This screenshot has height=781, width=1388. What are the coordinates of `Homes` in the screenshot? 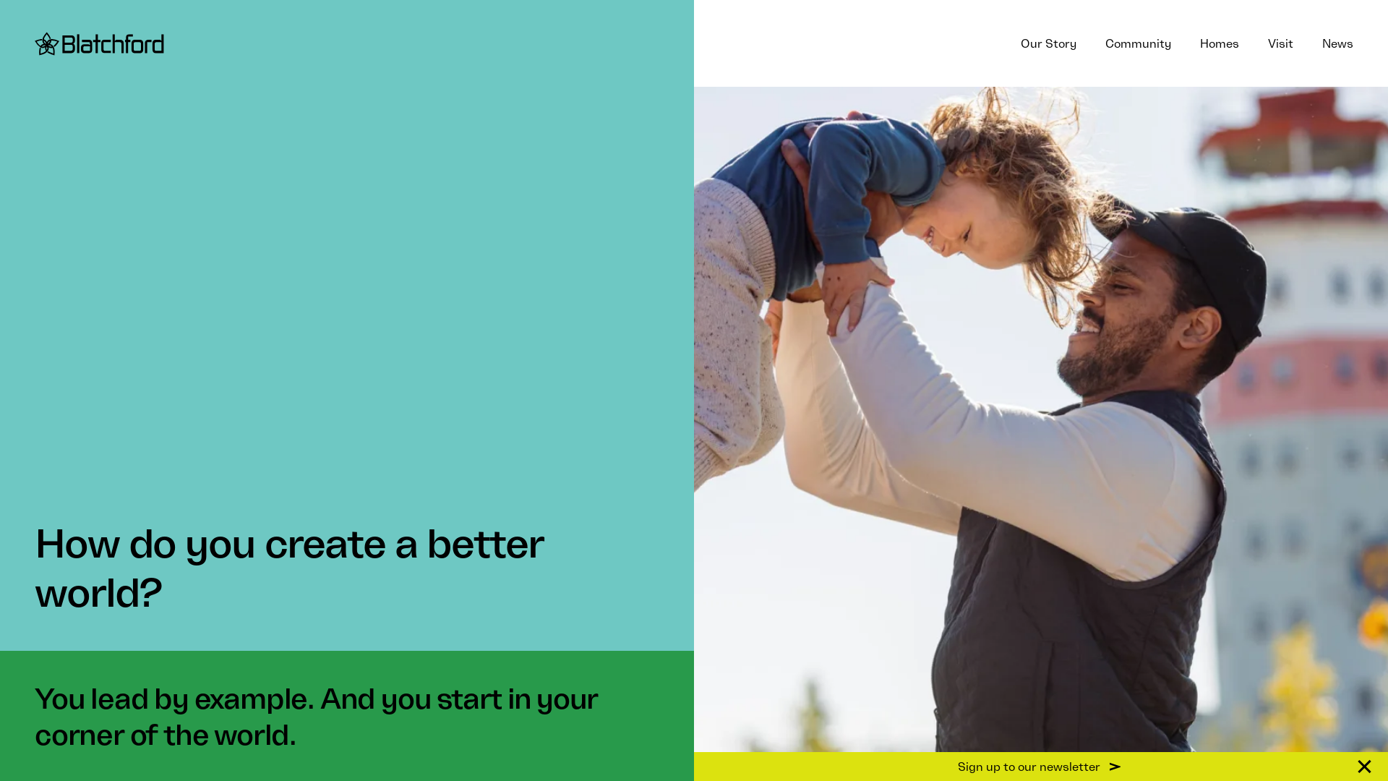 It's located at (1220, 43).